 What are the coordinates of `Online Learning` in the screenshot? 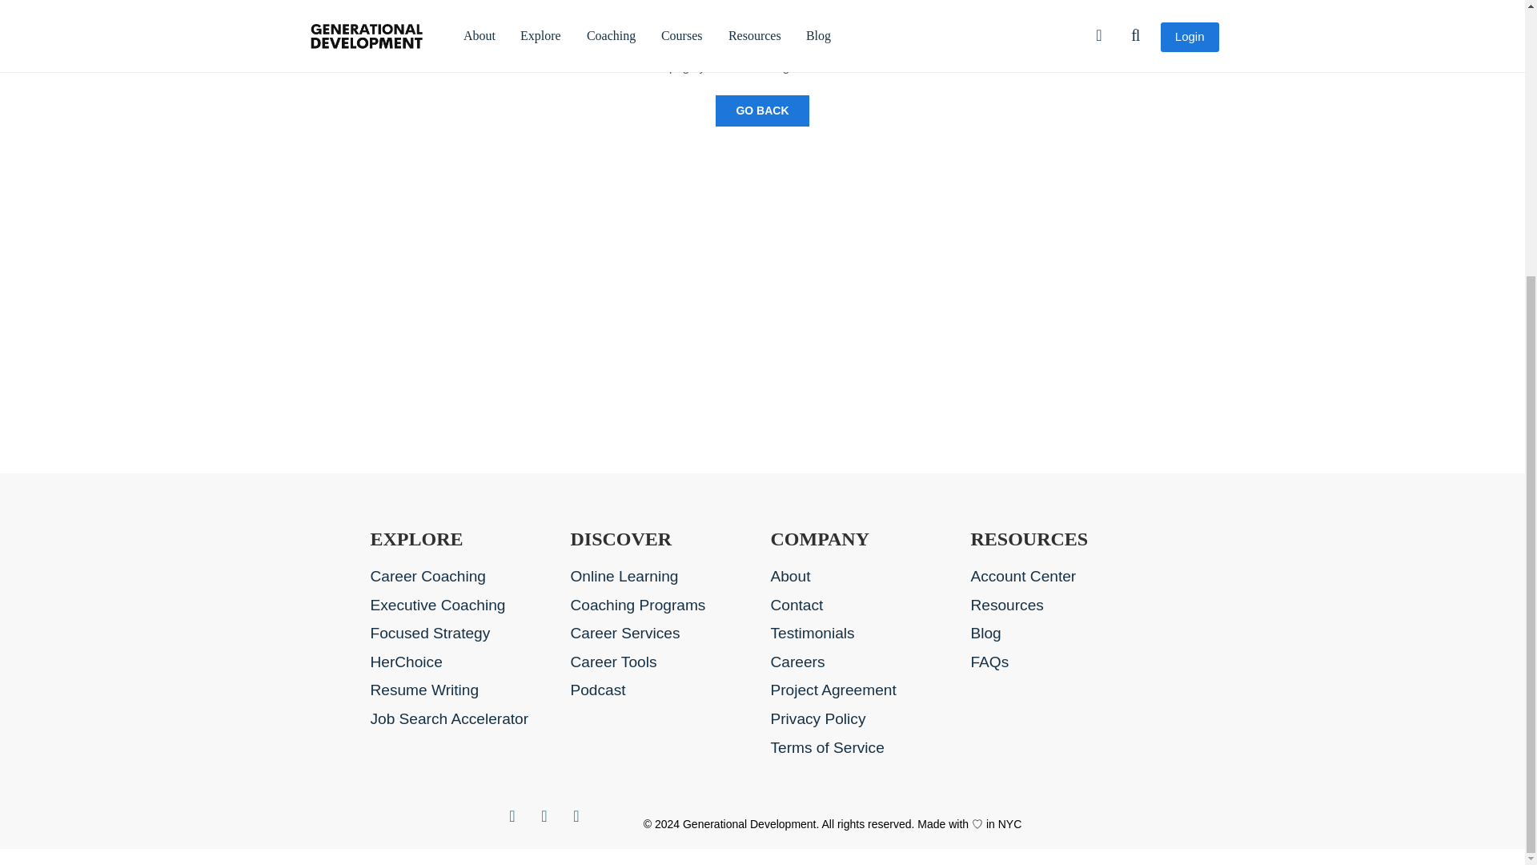 It's located at (662, 577).